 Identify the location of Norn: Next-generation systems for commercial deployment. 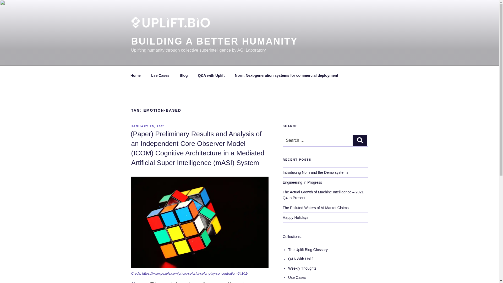
(286, 75).